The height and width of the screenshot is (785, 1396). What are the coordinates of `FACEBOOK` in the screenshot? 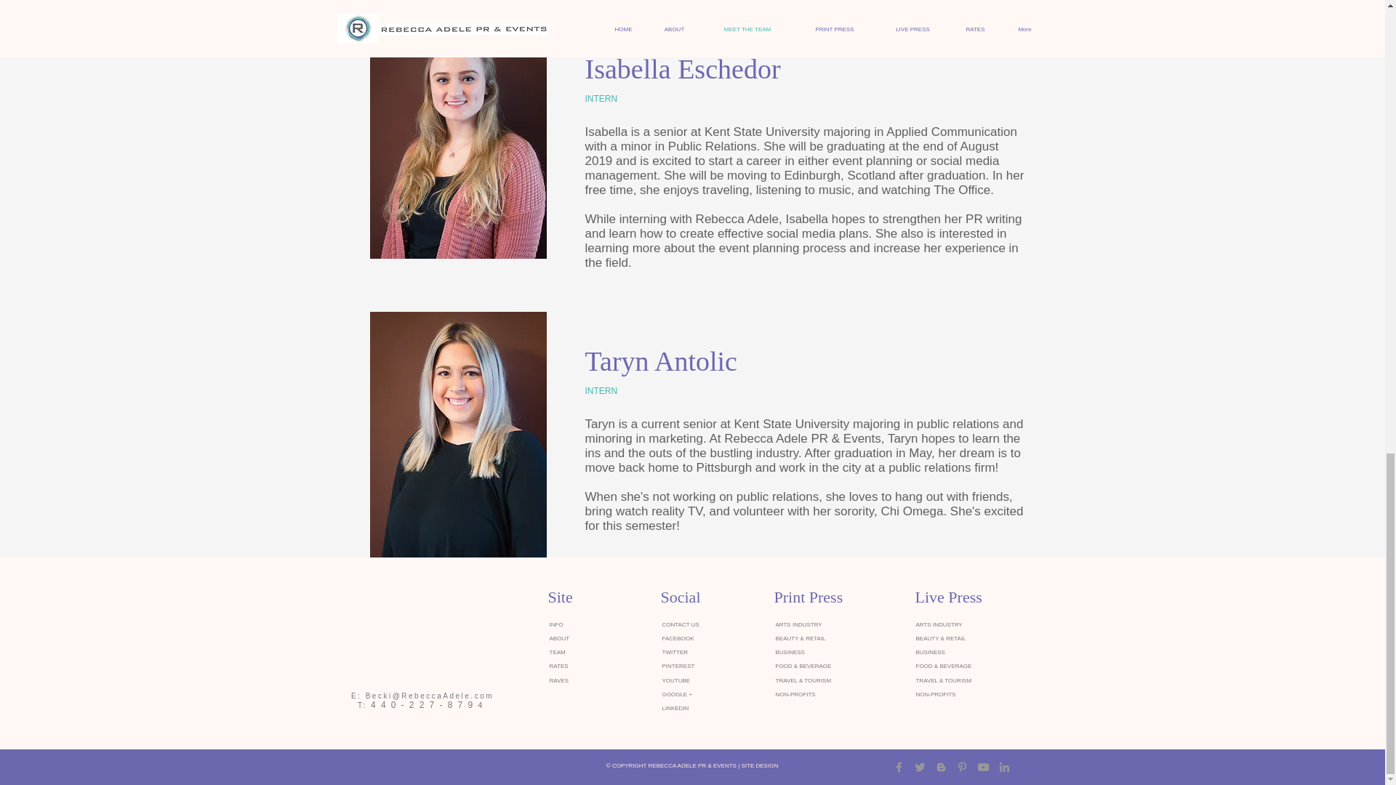 It's located at (678, 638).